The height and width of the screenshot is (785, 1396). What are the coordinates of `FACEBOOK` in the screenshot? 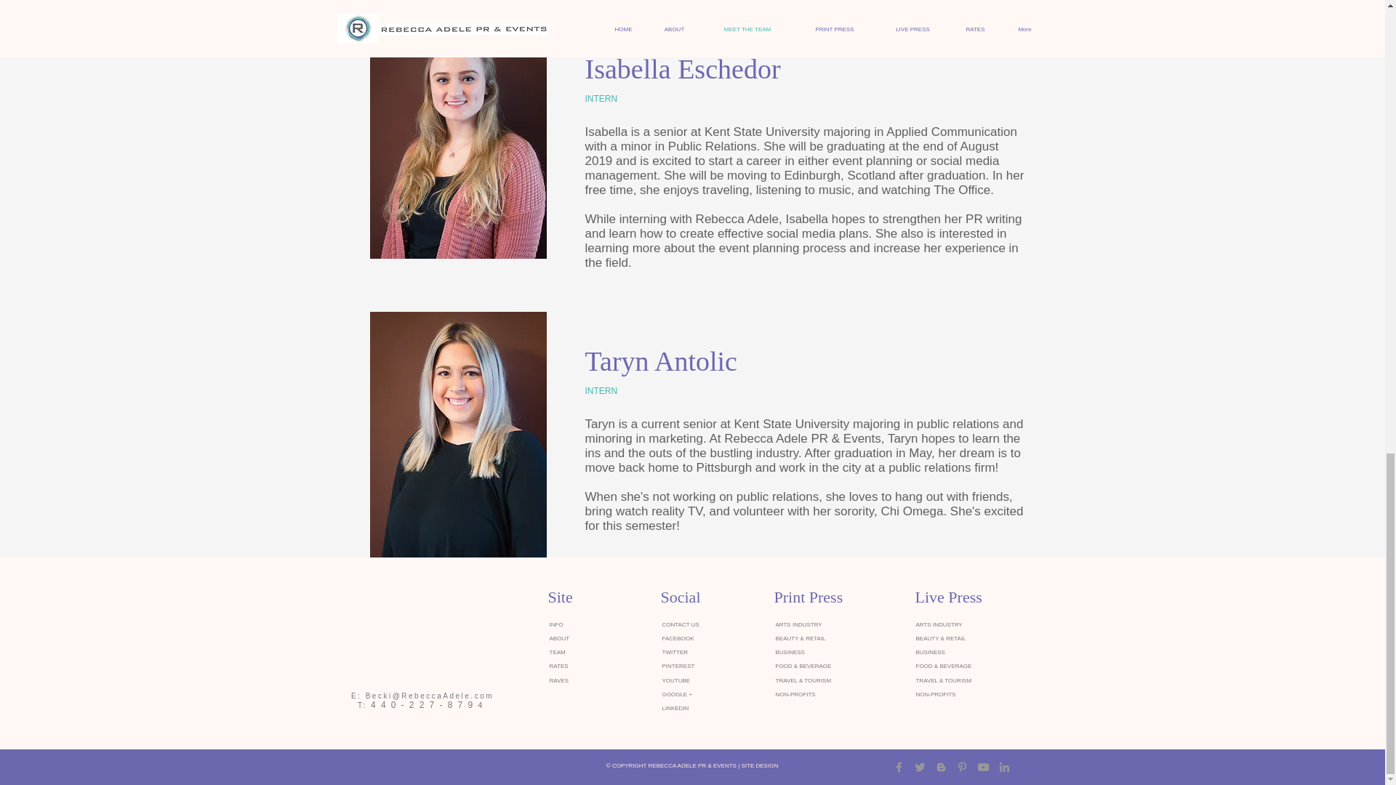 It's located at (678, 638).